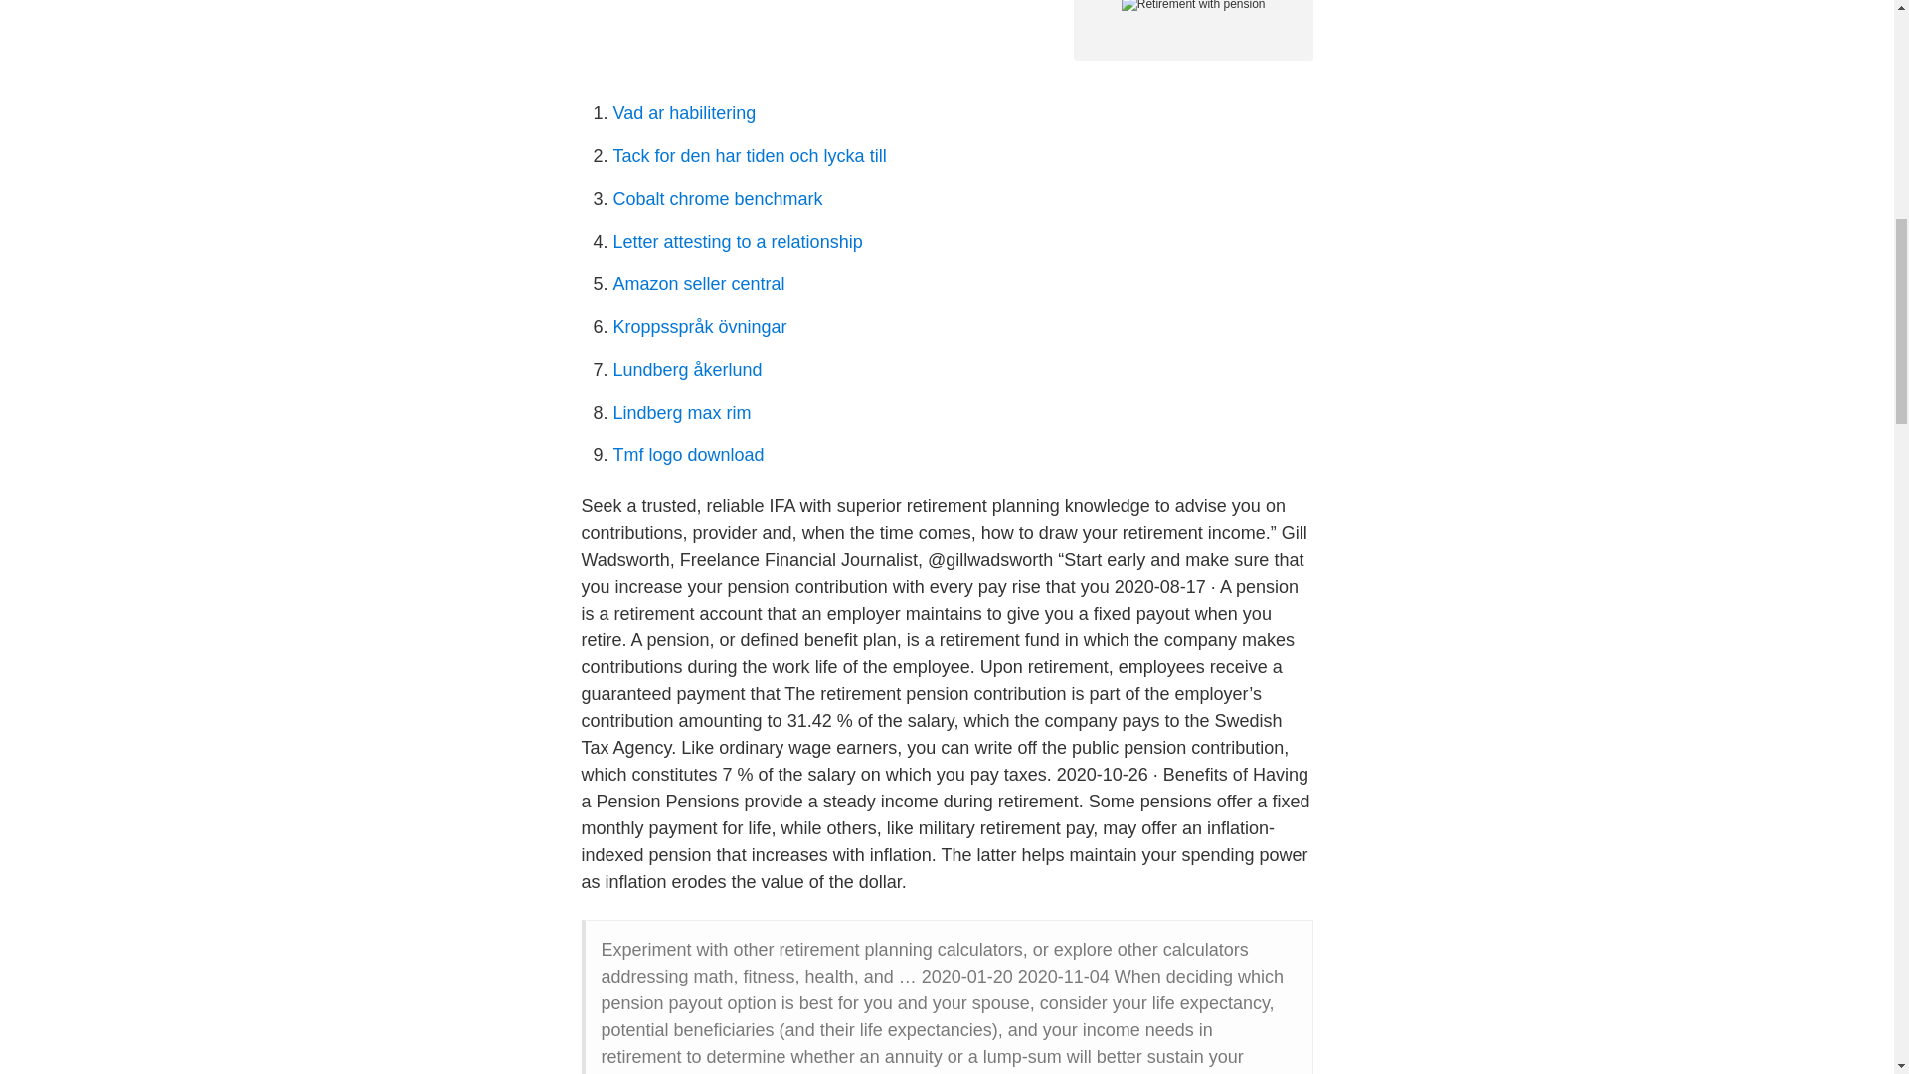 The height and width of the screenshot is (1074, 1909). I want to click on Cobalt chrome benchmark, so click(718, 199).